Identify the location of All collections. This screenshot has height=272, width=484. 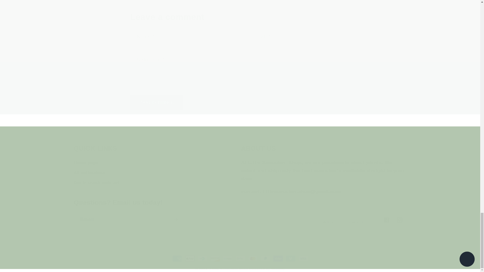
(96, 183).